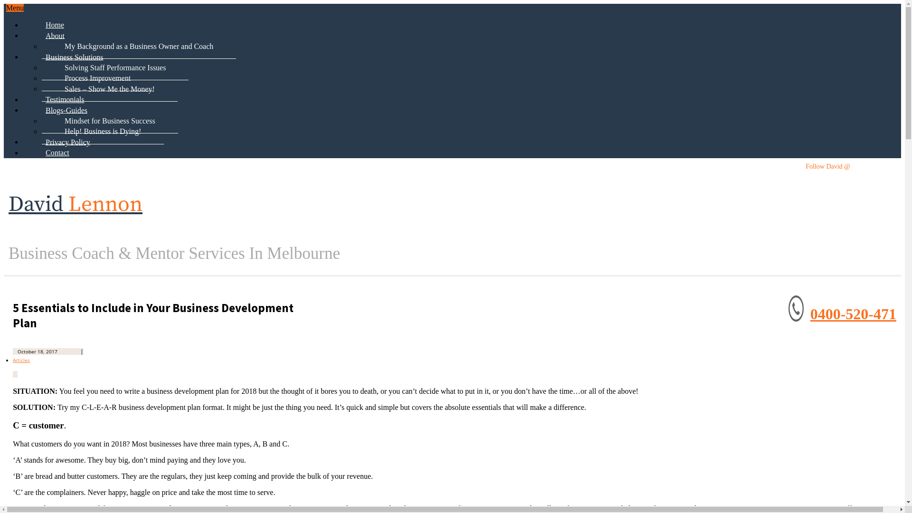 The height and width of the screenshot is (513, 912). Describe the element at coordinates (103, 131) in the screenshot. I see `Help! Business is Dying!` at that location.